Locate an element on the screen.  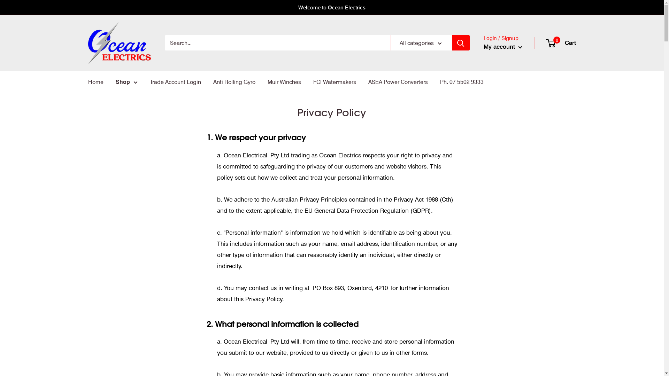
Home is located at coordinates (95, 82).